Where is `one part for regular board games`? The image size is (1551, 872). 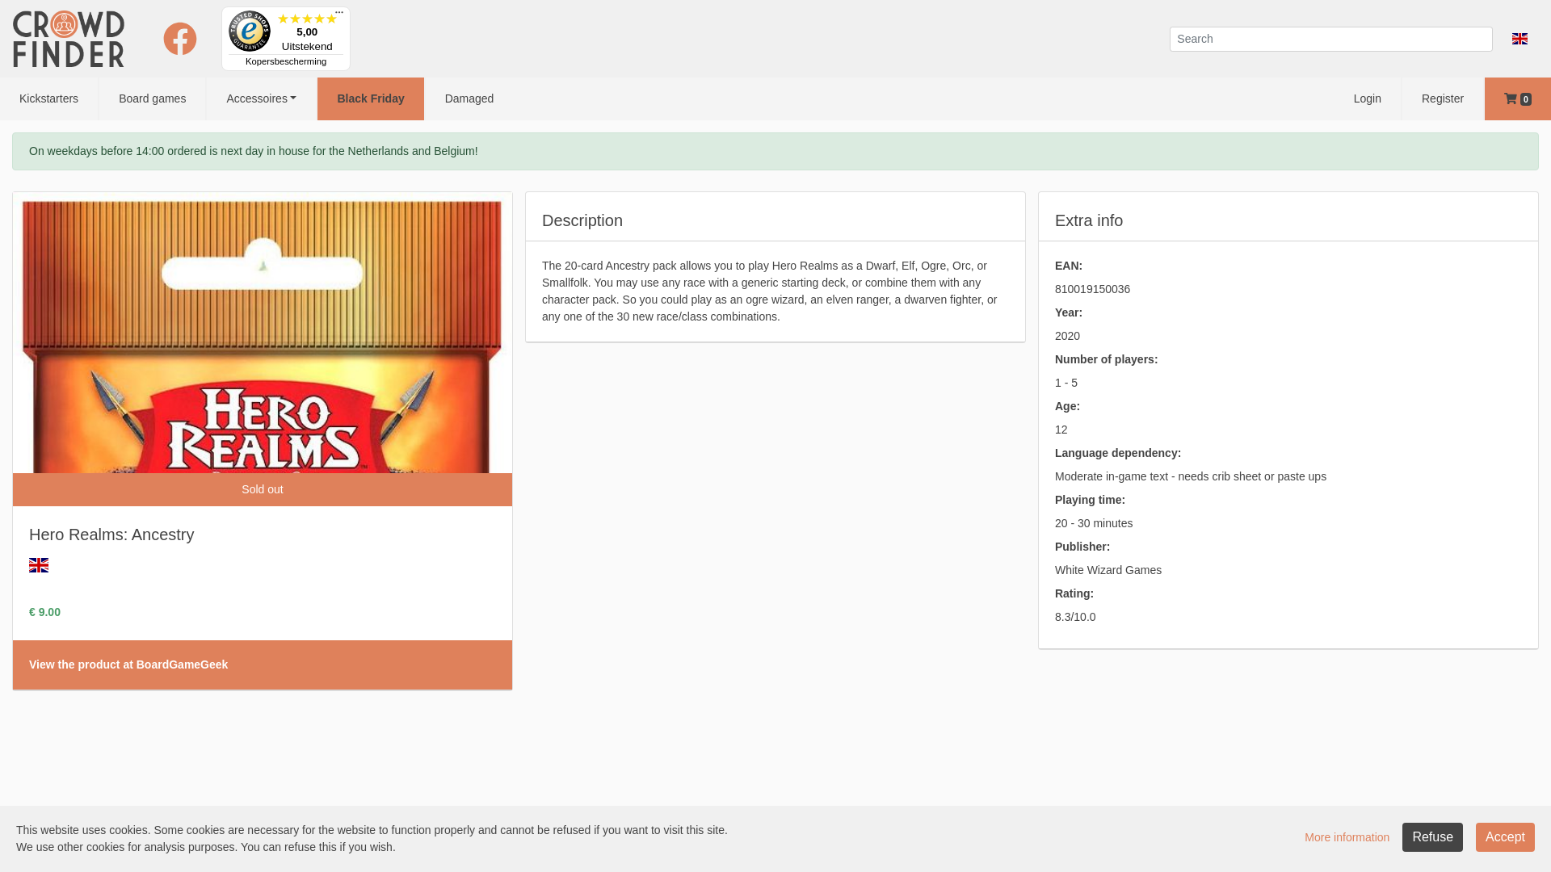 one part for regular board games is located at coordinates (533, 830).